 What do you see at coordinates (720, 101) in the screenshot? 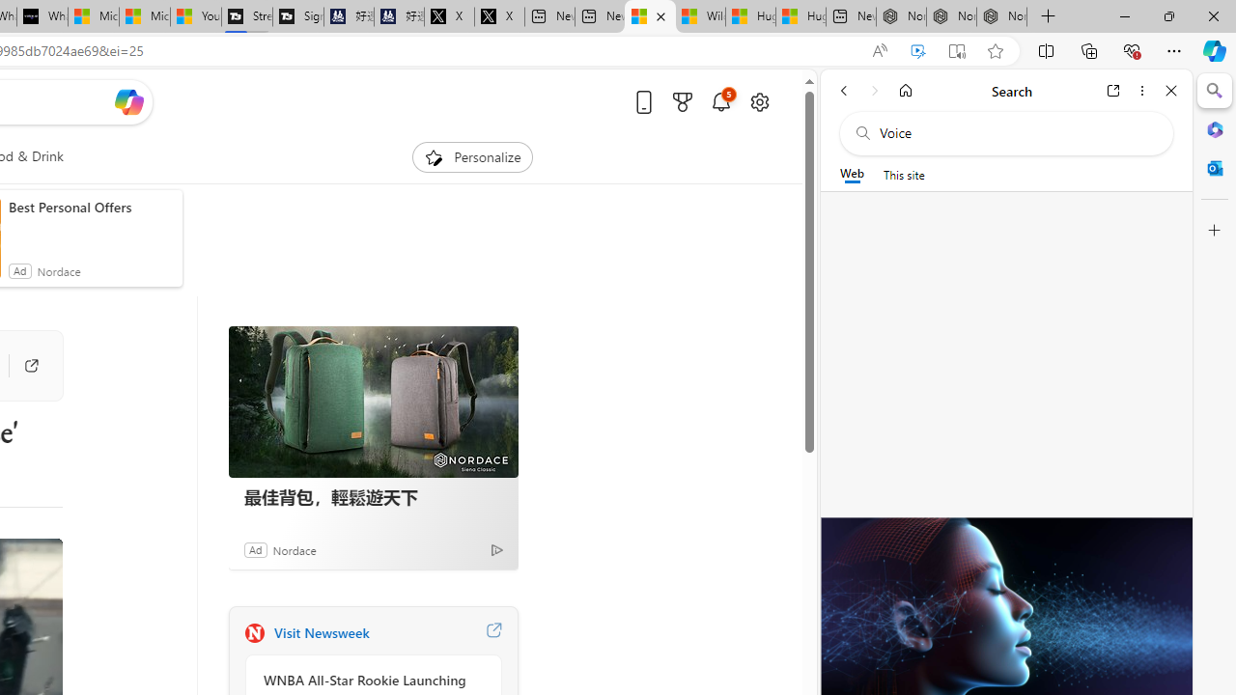
I see `Notifications` at bounding box center [720, 101].